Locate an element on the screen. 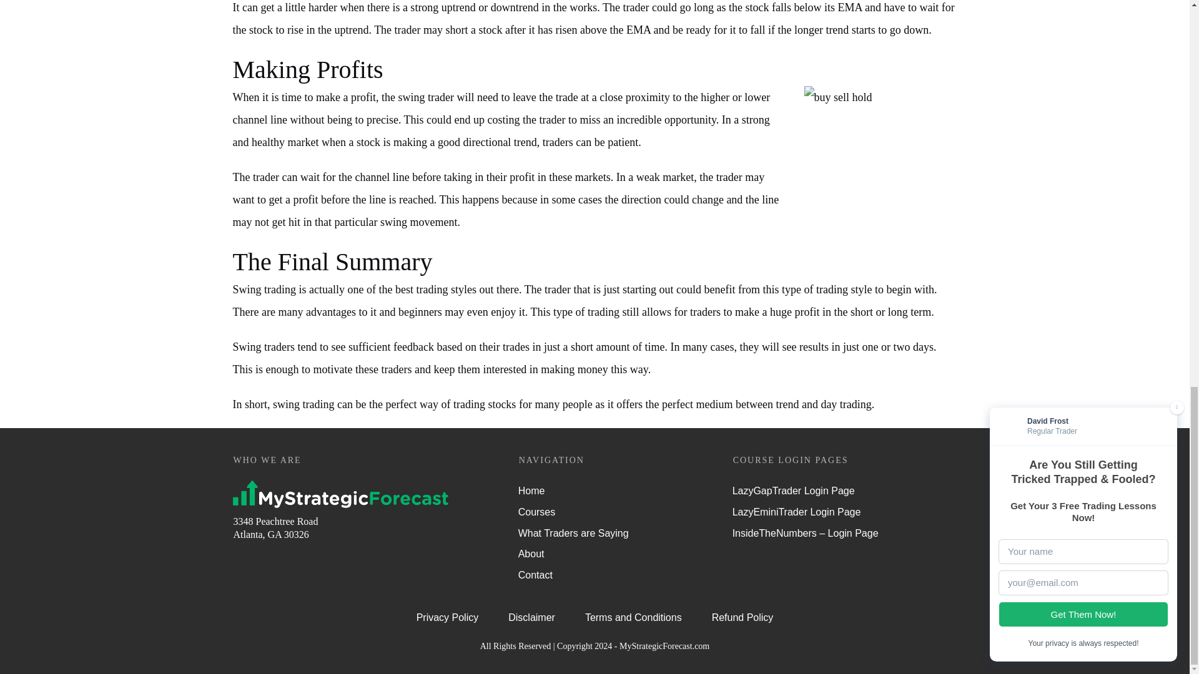 The width and height of the screenshot is (1199, 674). About is located at coordinates (531, 554).